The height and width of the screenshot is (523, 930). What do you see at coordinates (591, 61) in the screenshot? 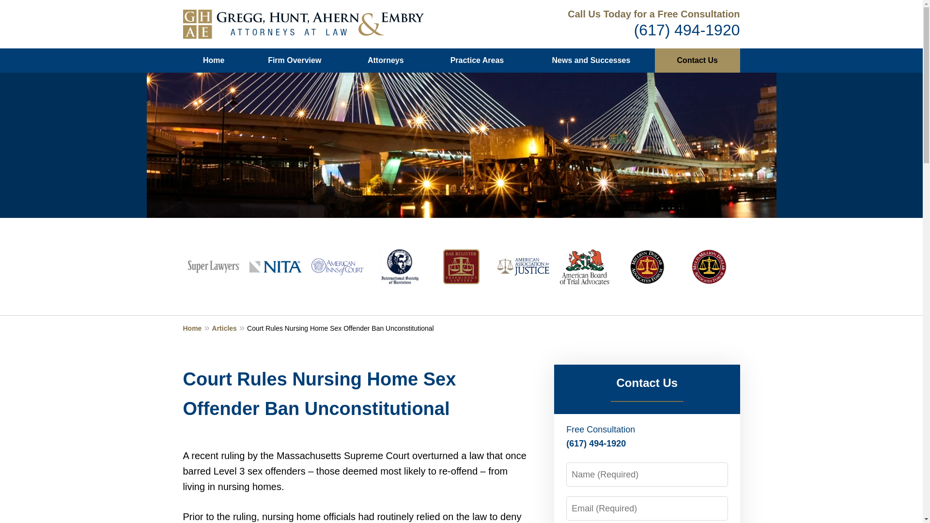
I see `News and Successes` at bounding box center [591, 61].